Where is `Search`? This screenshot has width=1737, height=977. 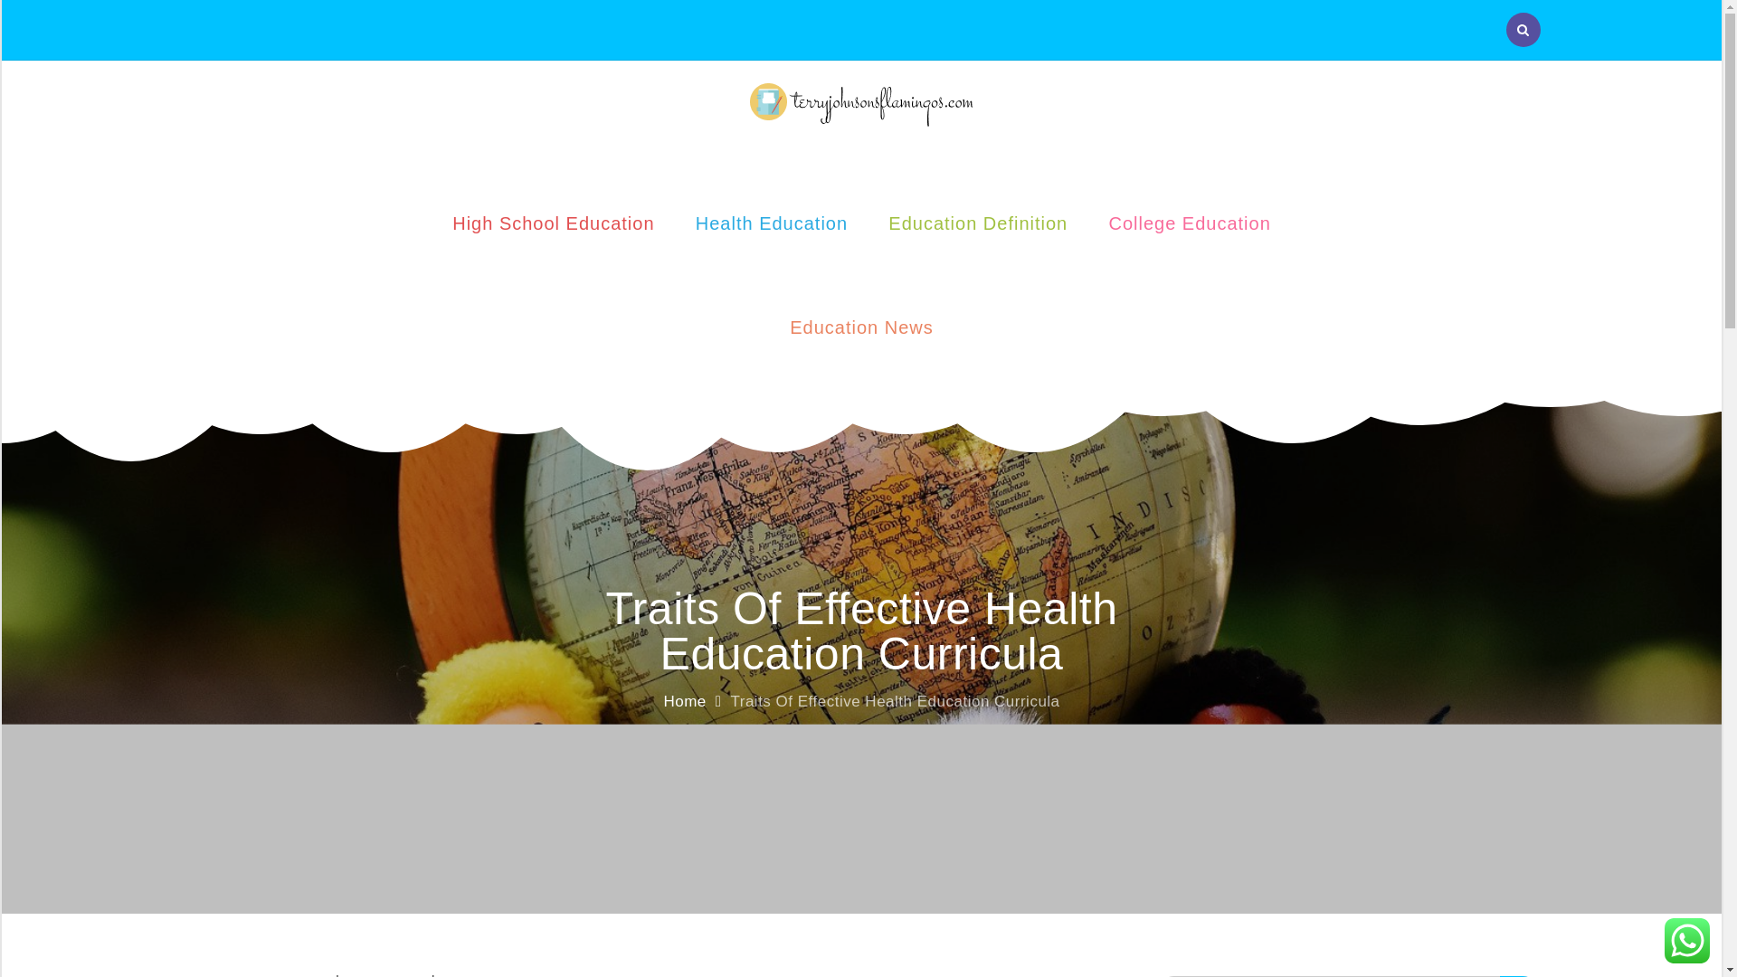 Search is located at coordinates (1520, 975).